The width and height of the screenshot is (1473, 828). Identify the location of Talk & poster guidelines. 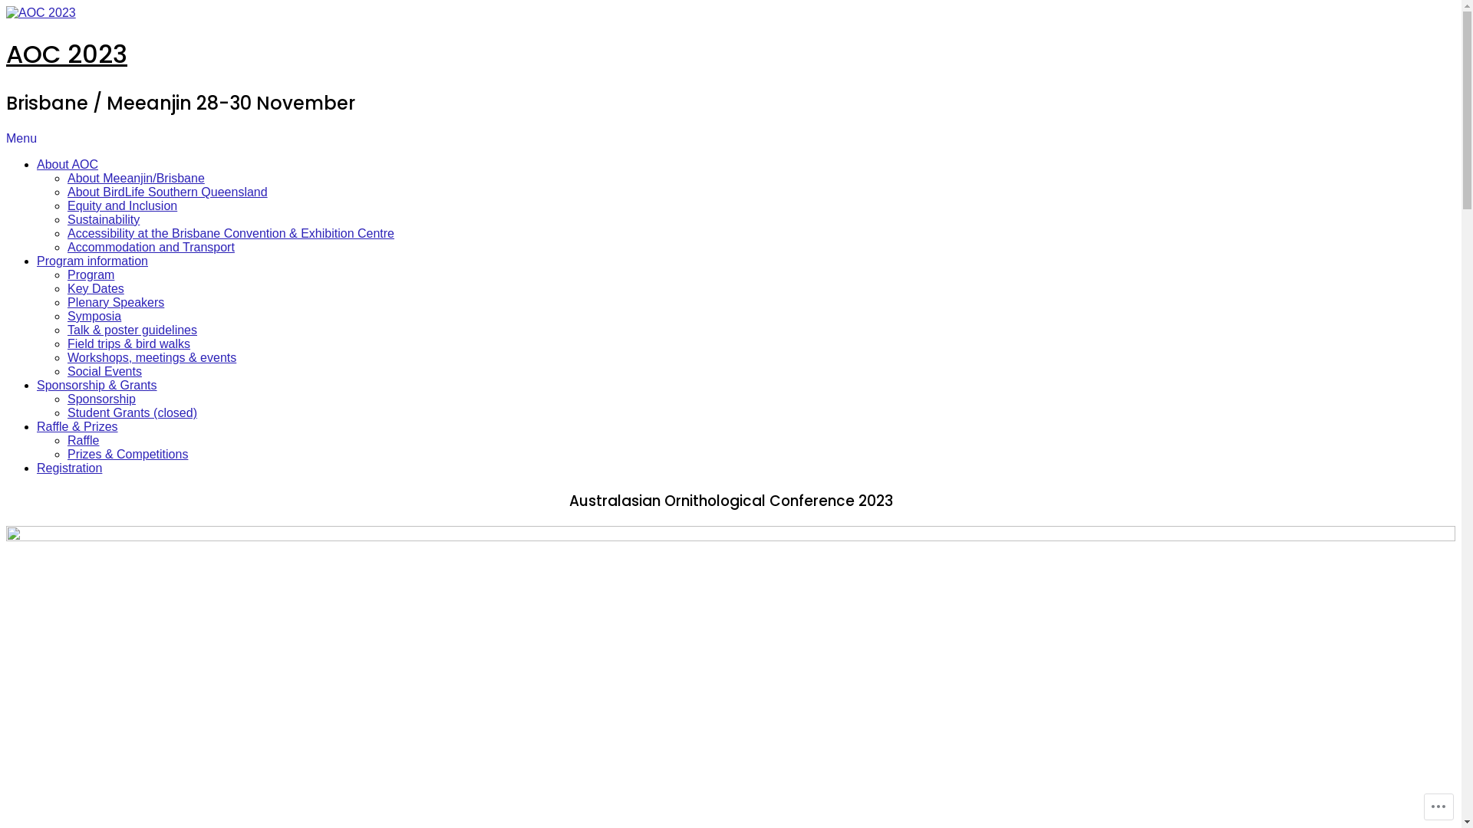
(132, 330).